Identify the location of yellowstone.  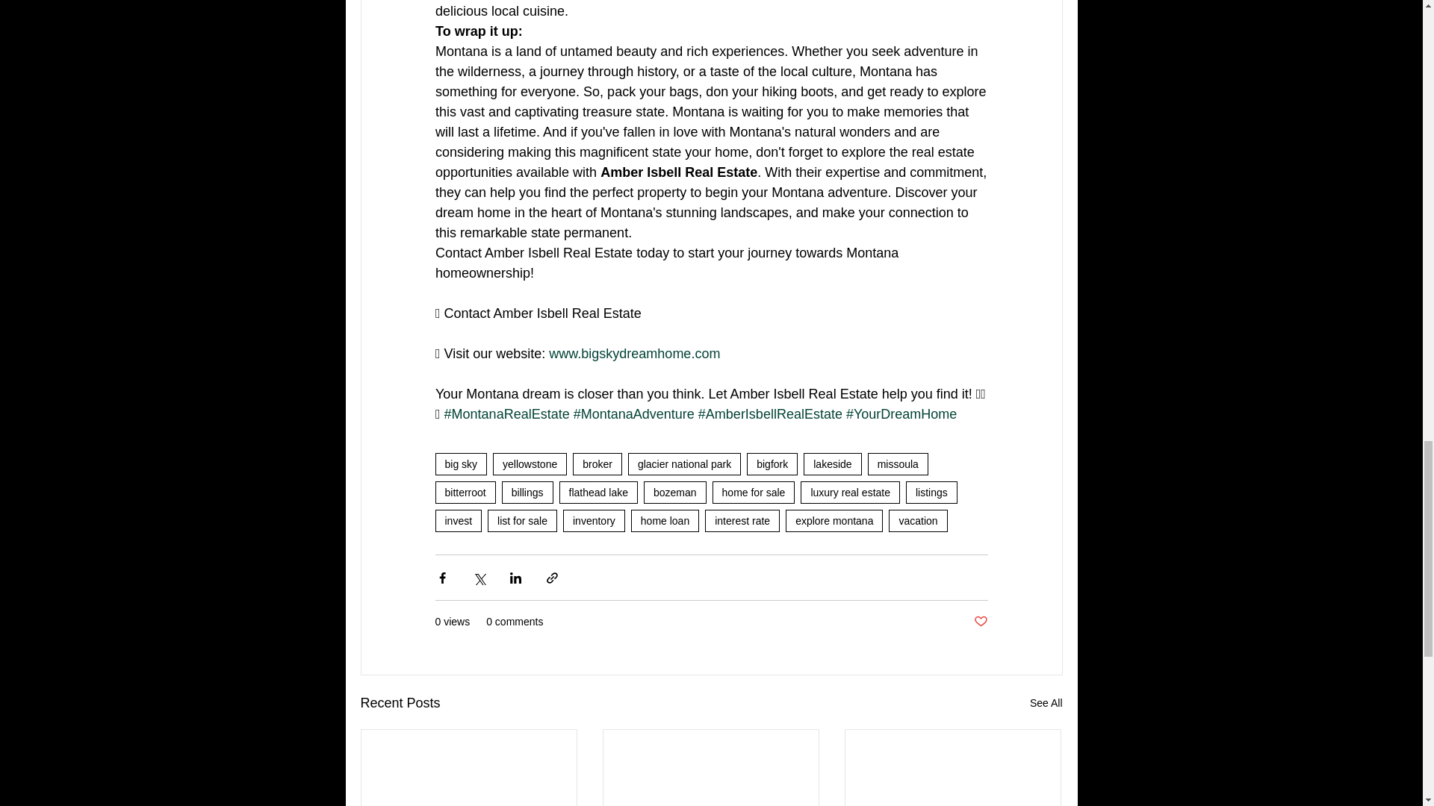
(530, 464).